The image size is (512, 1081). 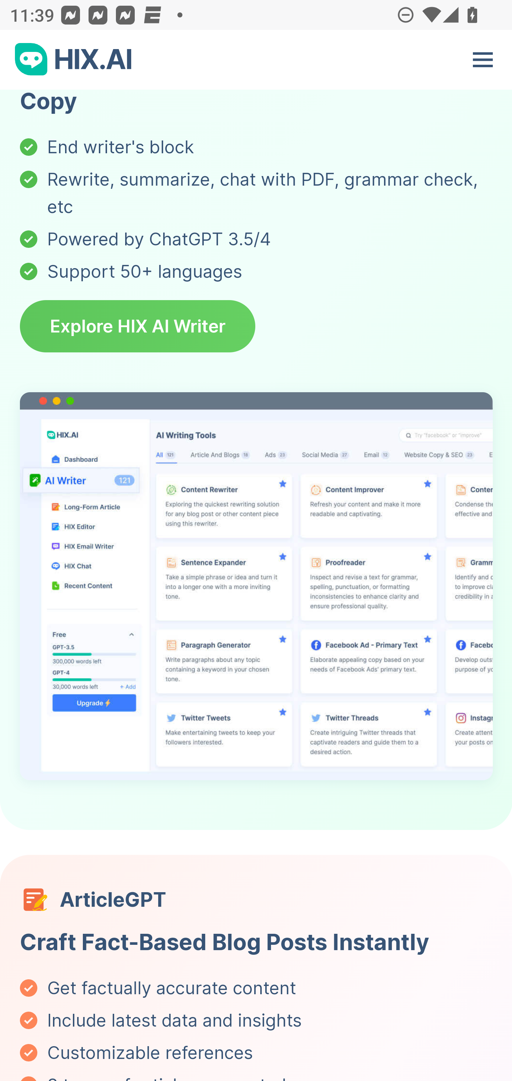 What do you see at coordinates (138, 328) in the screenshot?
I see `Explore HIX AI Writer` at bounding box center [138, 328].